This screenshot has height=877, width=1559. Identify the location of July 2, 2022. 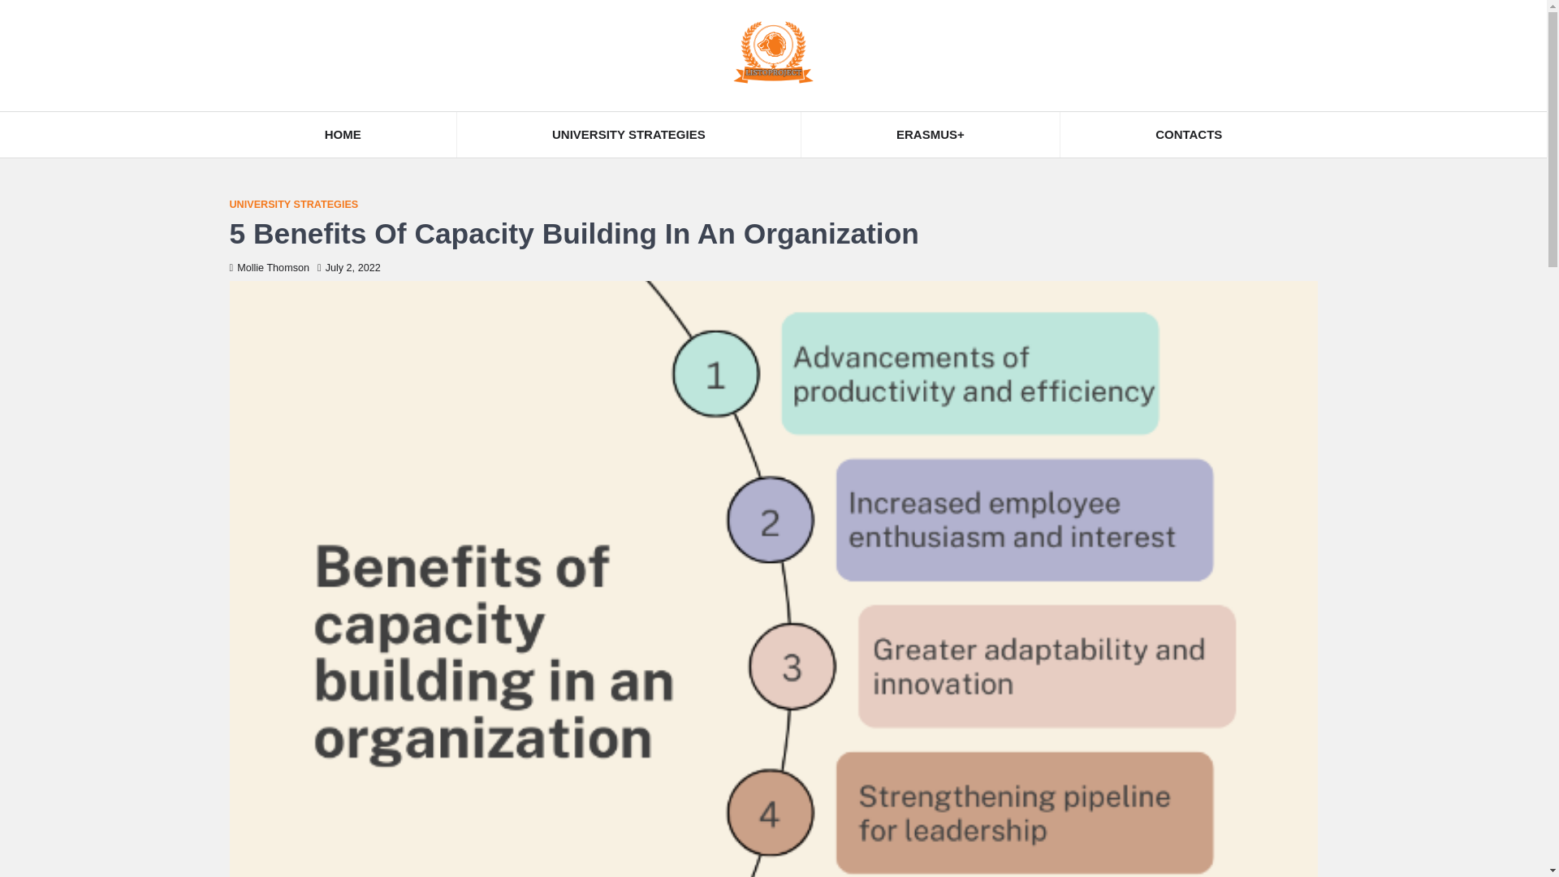
(349, 267).